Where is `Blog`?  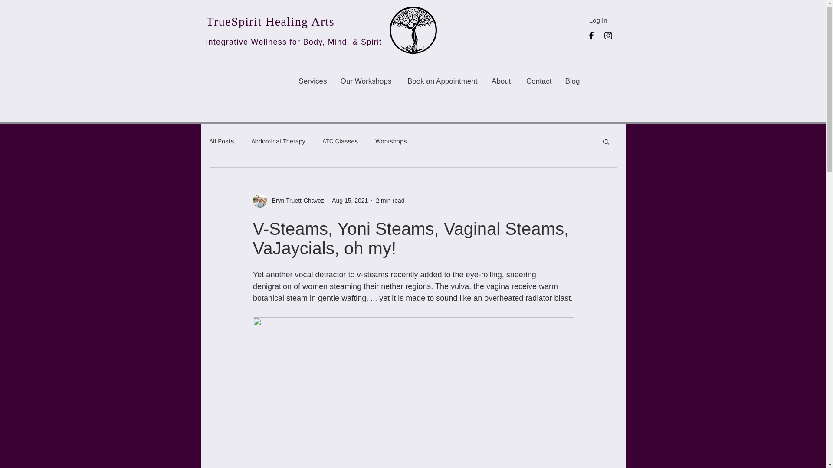
Blog is located at coordinates (572, 81).